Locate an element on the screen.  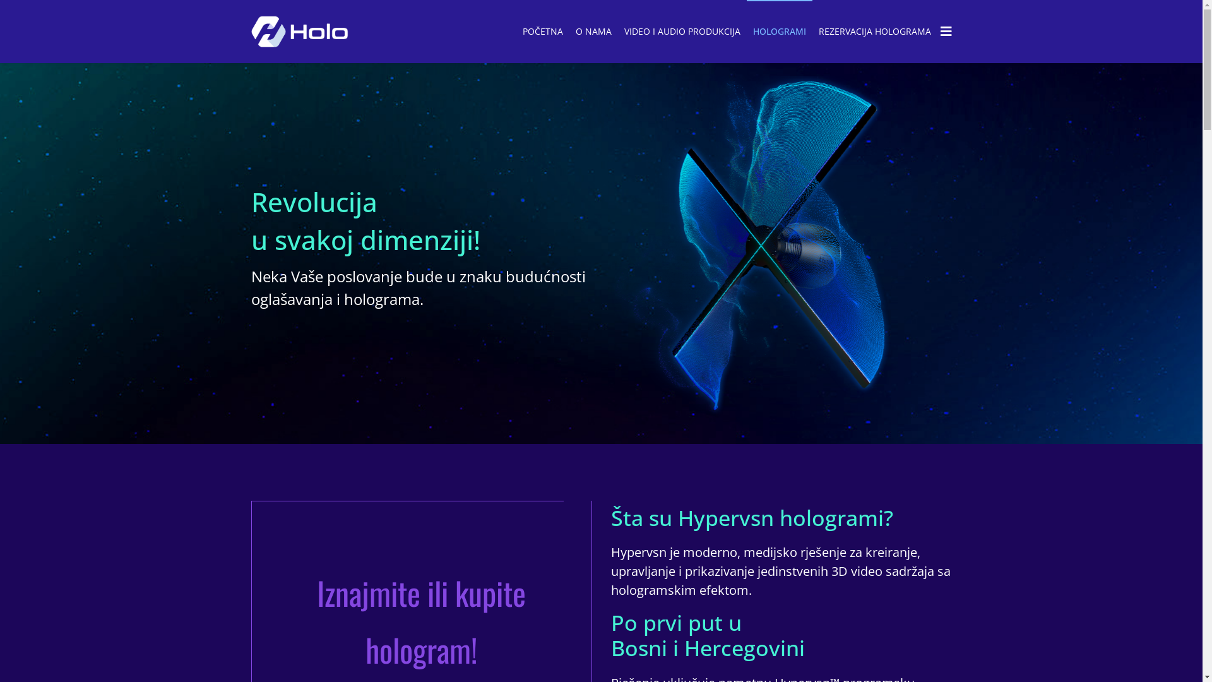
VIDEO I AUDIO PRODUKCIJA is located at coordinates (682, 32).